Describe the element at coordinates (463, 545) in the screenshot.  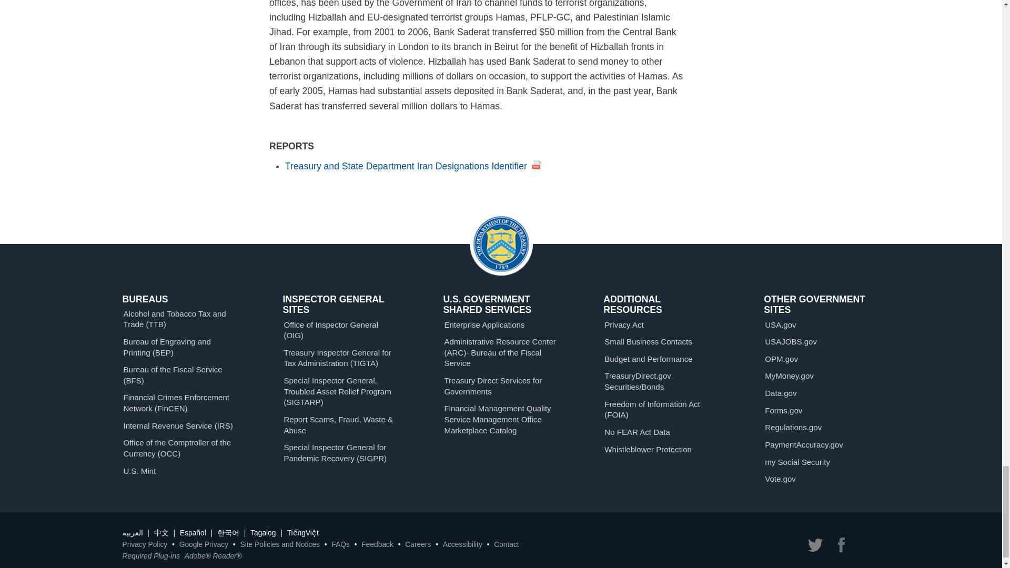
I see `Accessibility` at that location.